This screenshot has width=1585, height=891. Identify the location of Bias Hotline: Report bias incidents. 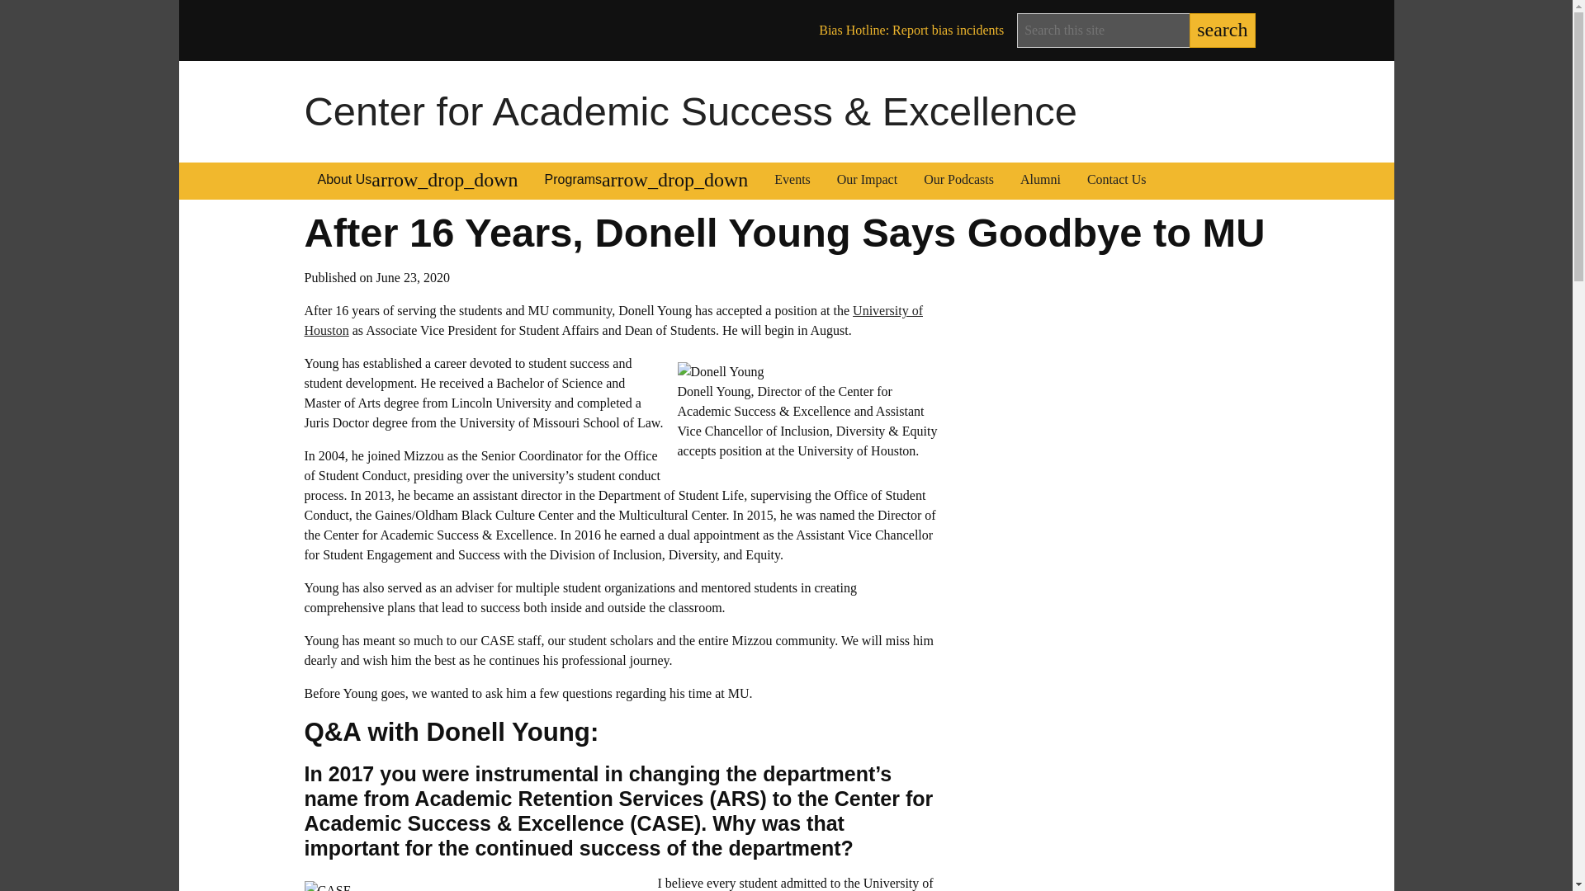
(911, 31).